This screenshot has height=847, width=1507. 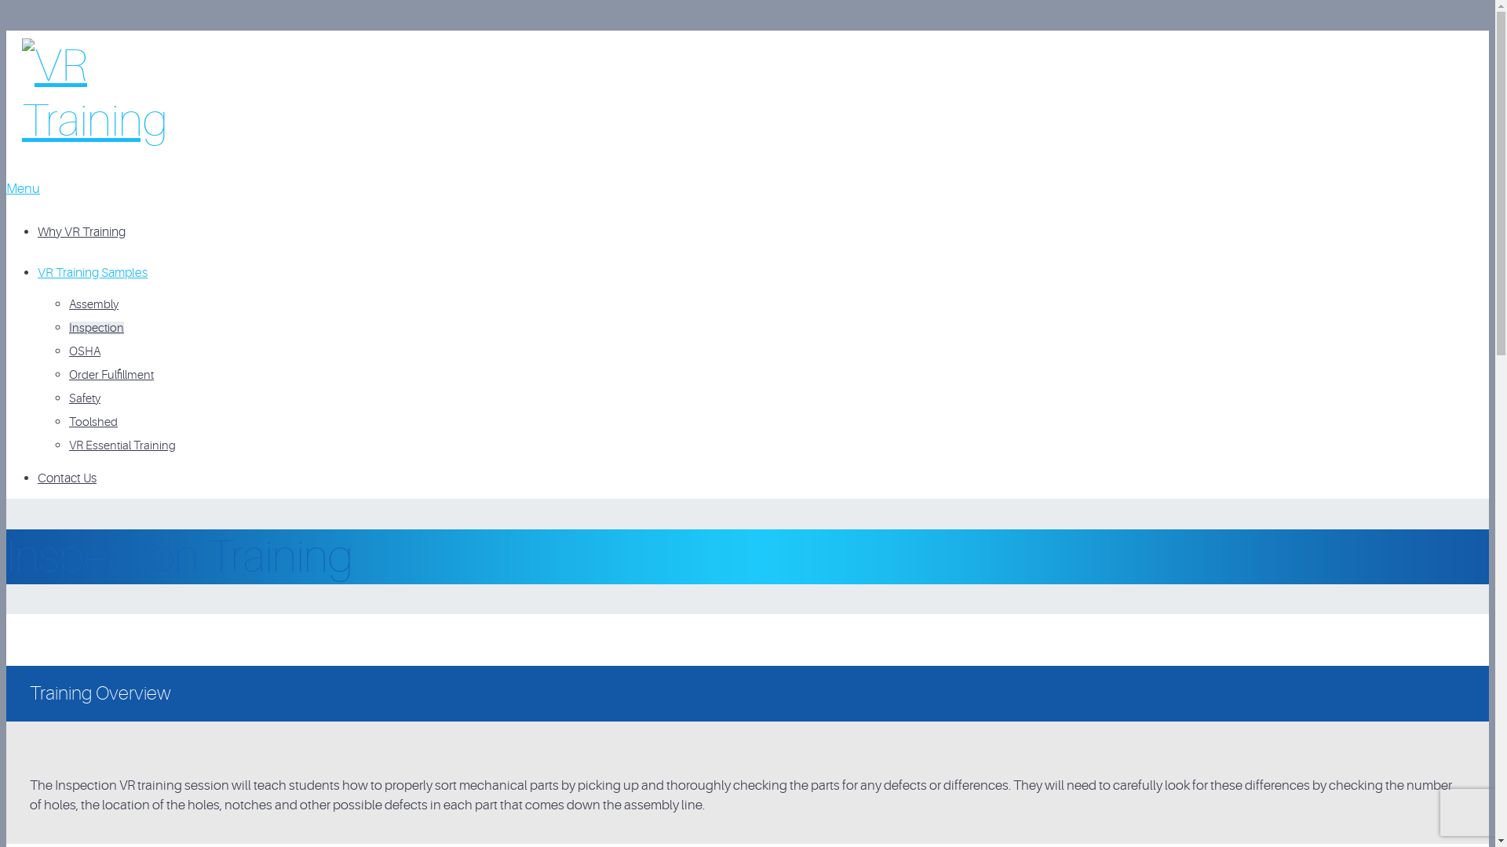 What do you see at coordinates (24, 188) in the screenshot?
I see `Menu` at bounding box center [24, 188].